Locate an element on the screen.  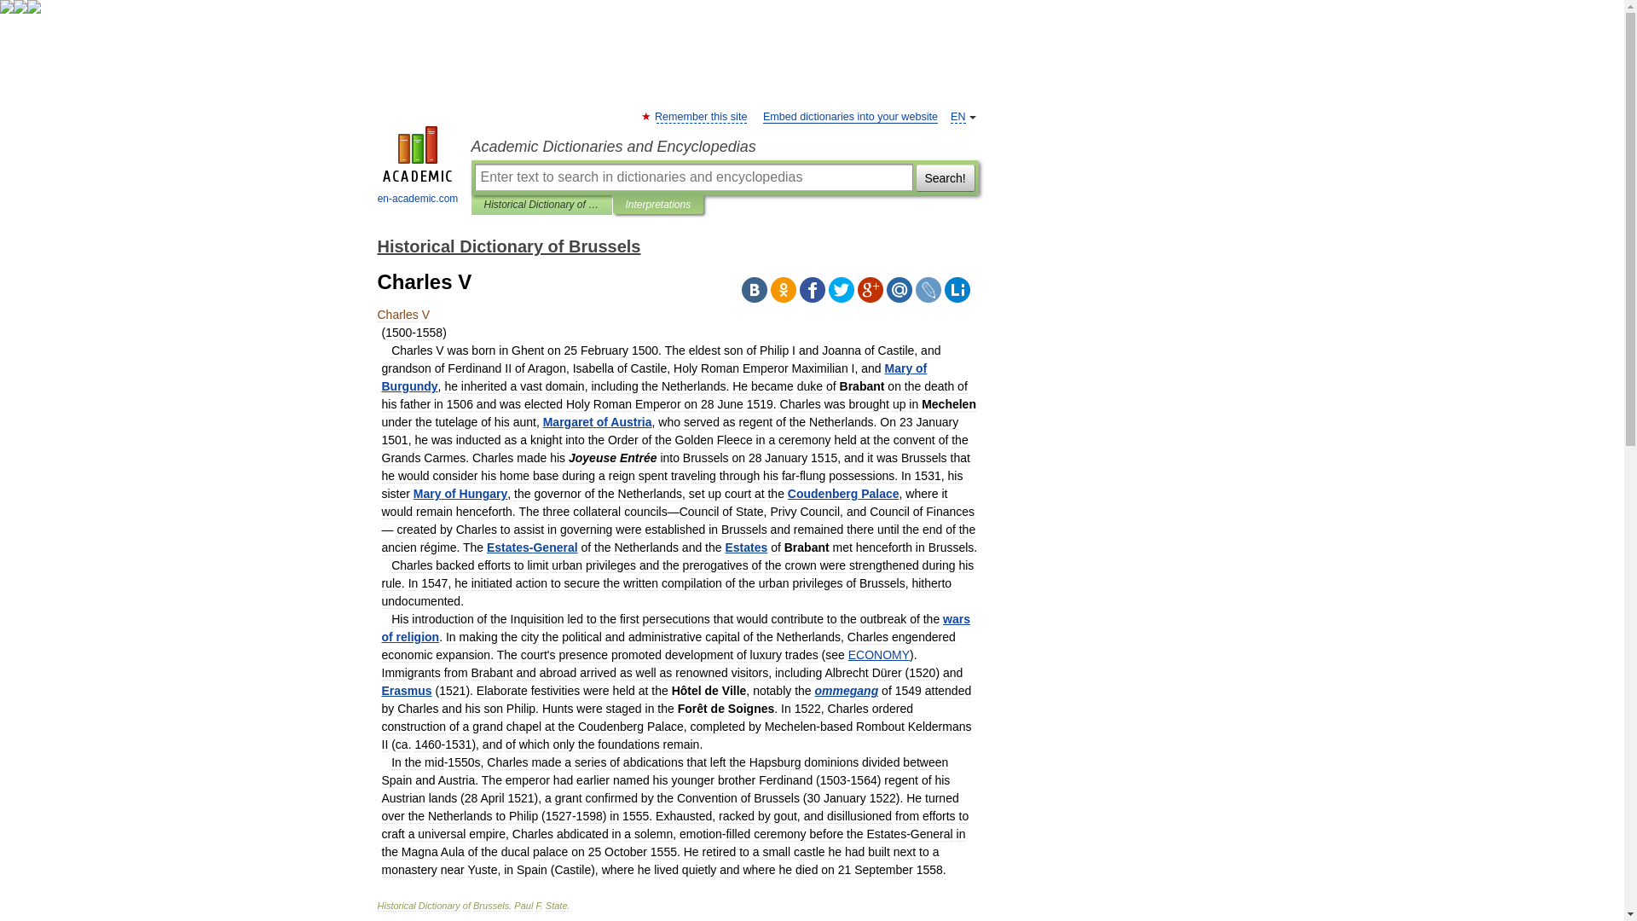
Enter text to search in dictionaries and encyclopedias is located at coordinates (692, 177).